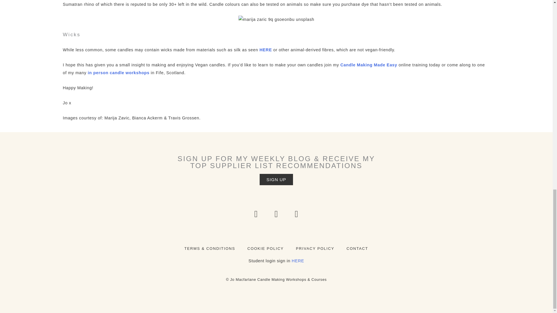  I want to click on Candle Making Made Easy, so click(368, 65).